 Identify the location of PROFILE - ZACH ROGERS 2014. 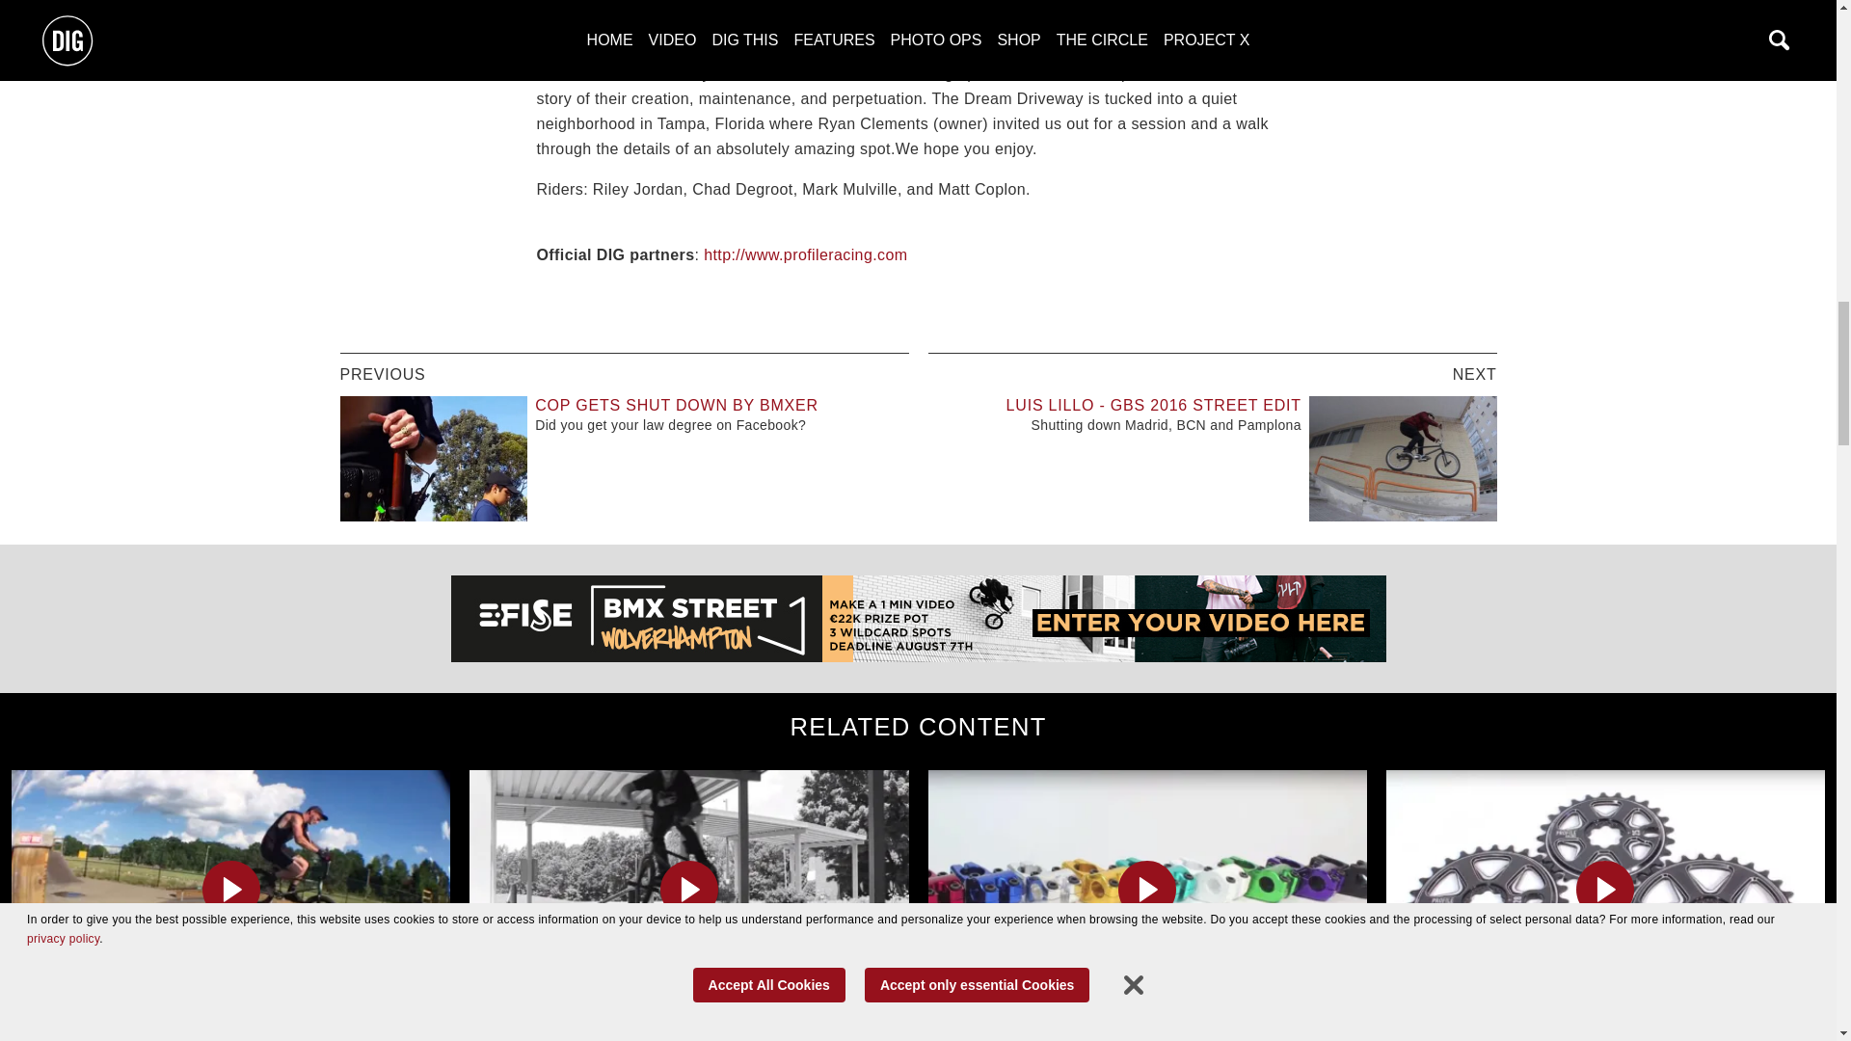
(688, 1035).